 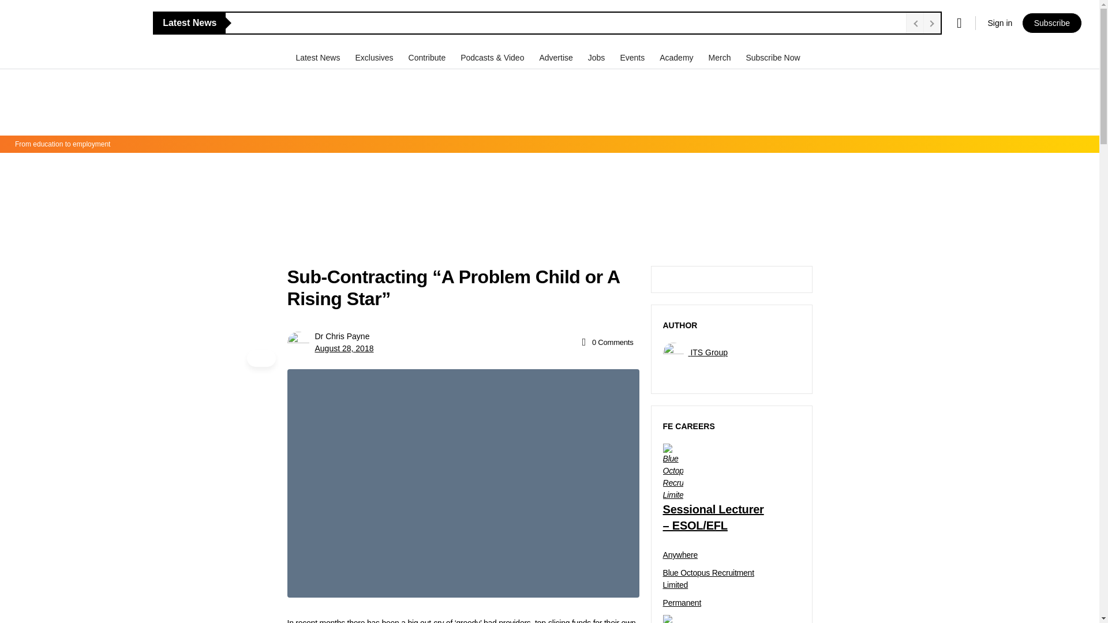 What do you see at coordinates (375, 57) in the screenshot?
I see `Exclusives` at bounding box center [375, 57].